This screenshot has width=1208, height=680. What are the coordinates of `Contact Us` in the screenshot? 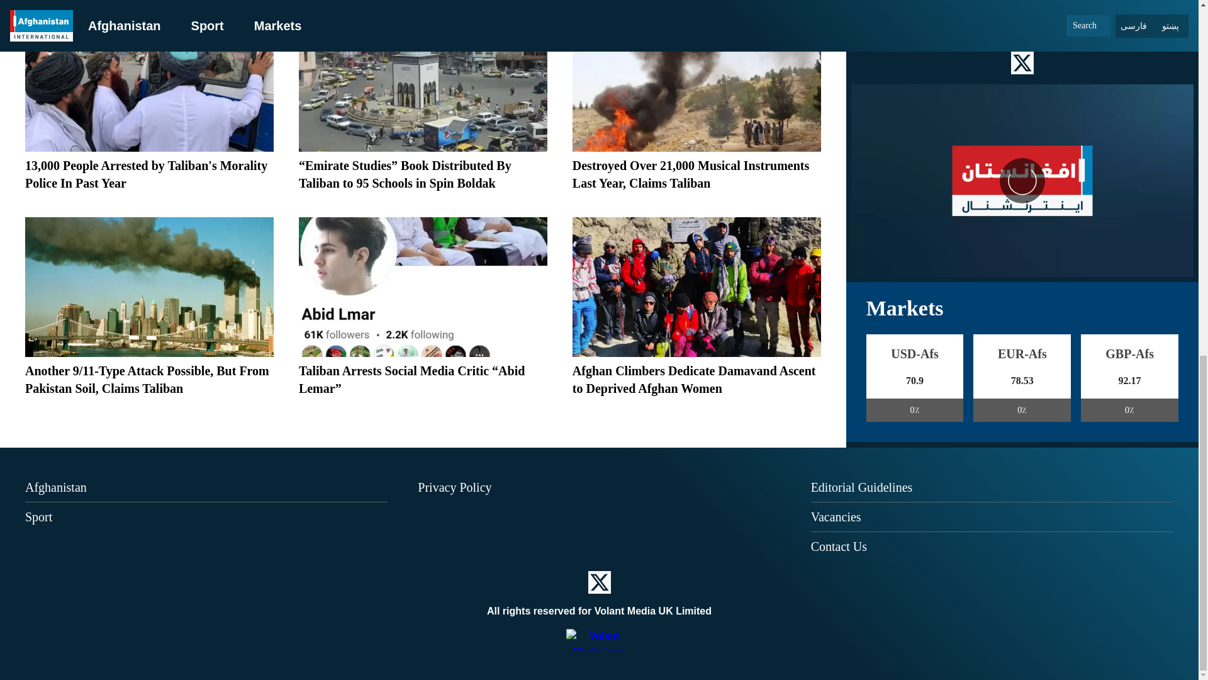 It's located at (839, 547).